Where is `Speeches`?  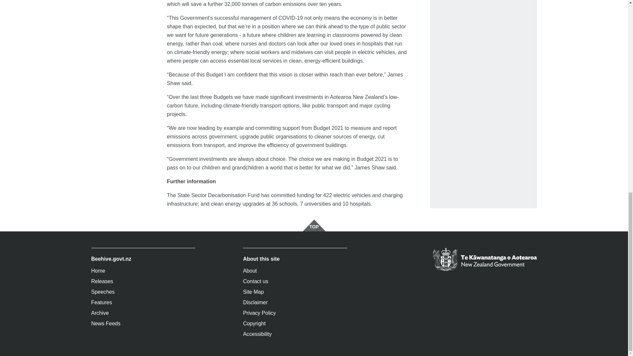 Speeches is located at coordinates (143, 292).